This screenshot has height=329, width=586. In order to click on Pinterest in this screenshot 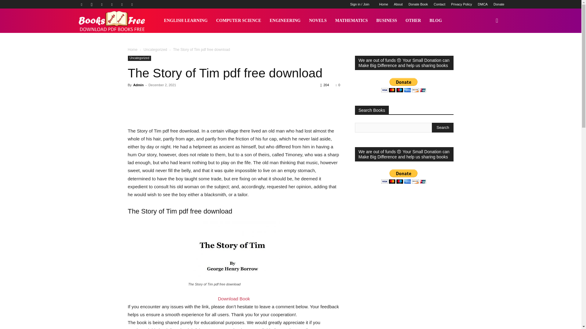, I will do `click(112, 4)`.